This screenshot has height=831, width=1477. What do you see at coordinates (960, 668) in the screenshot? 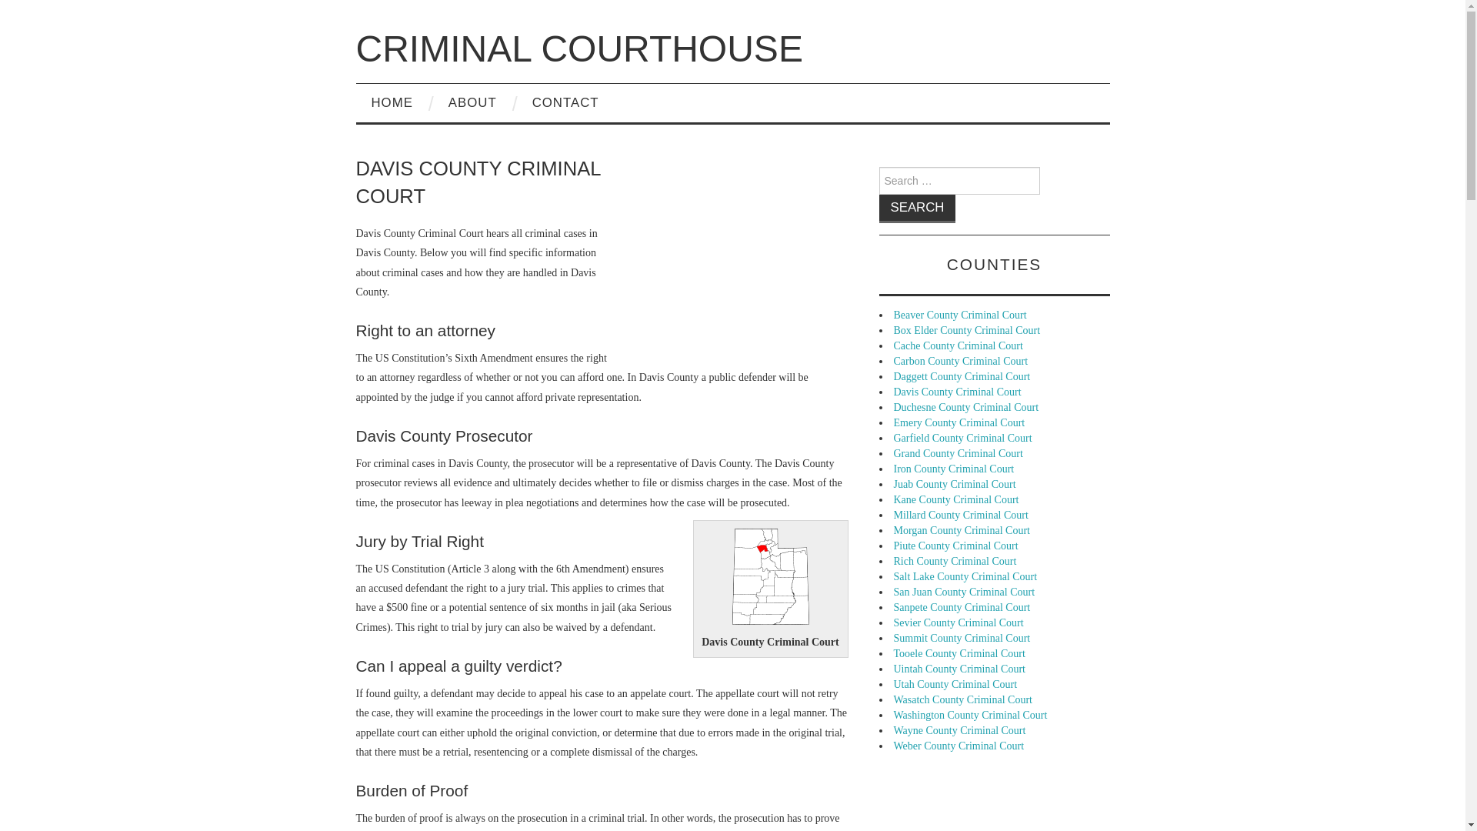
I see `Uintah County Criminal Court` at bounding box center [960, 668].